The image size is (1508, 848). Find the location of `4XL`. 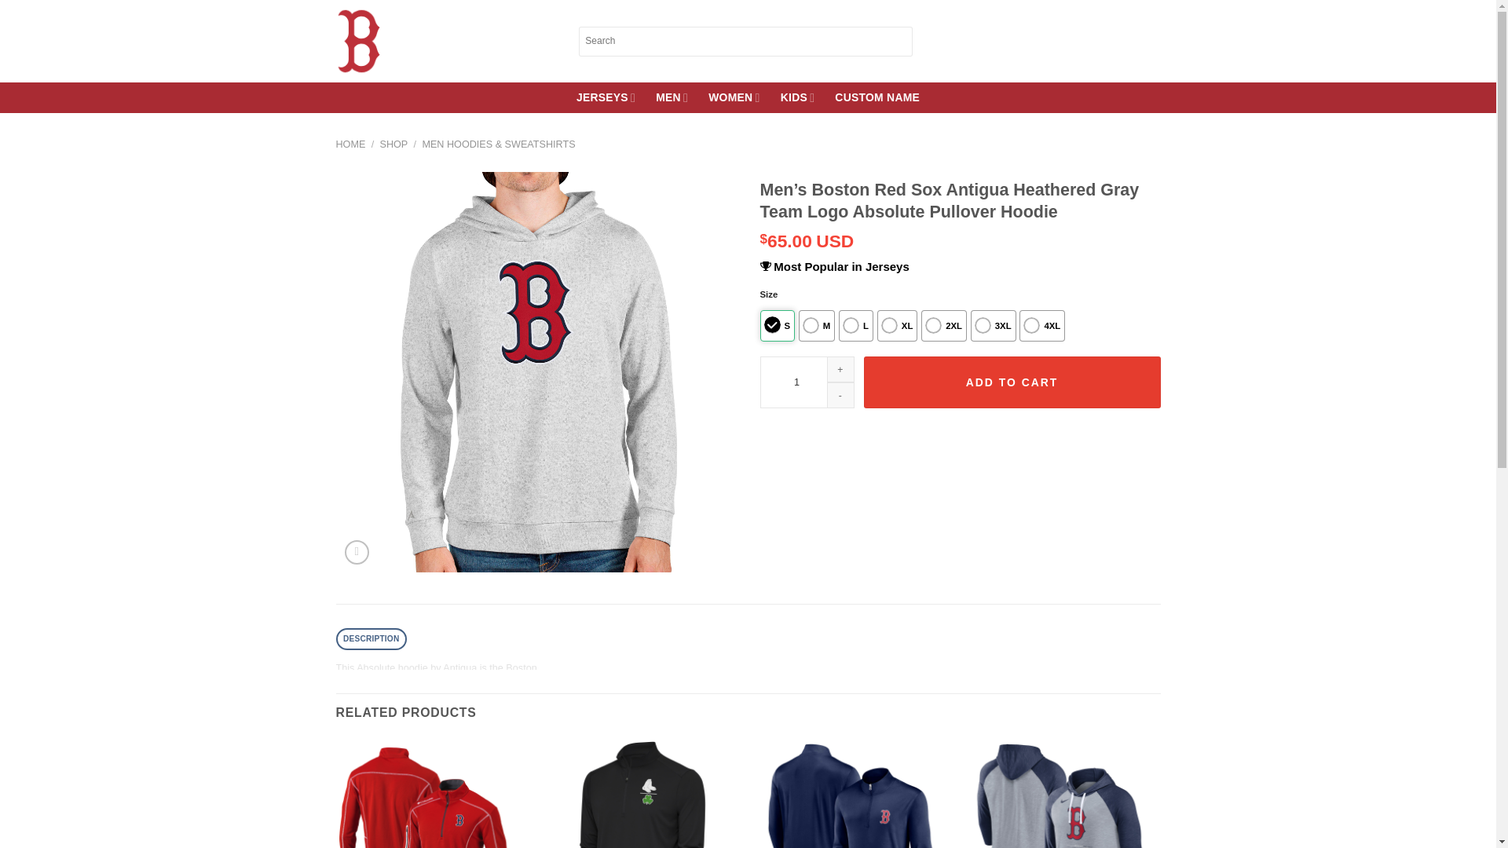

4XL is located at coordinates (1041, 326).